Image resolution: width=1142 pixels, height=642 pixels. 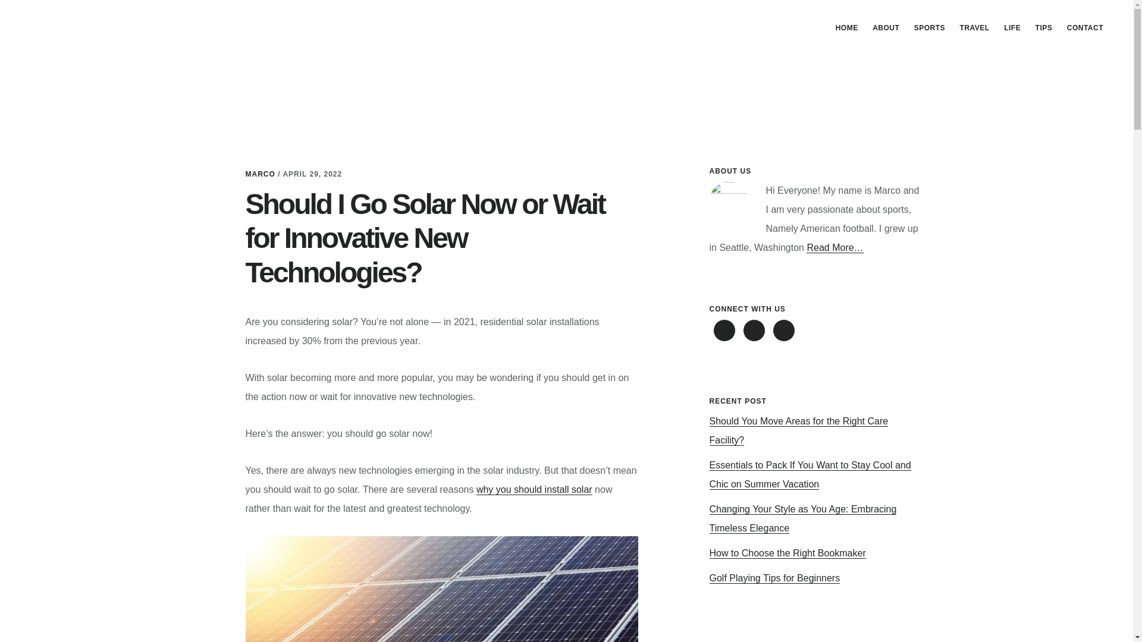 What do you see at coordinates (847, 27) in the screenshot?
I see `HOME` at bounding box center [847, 27].